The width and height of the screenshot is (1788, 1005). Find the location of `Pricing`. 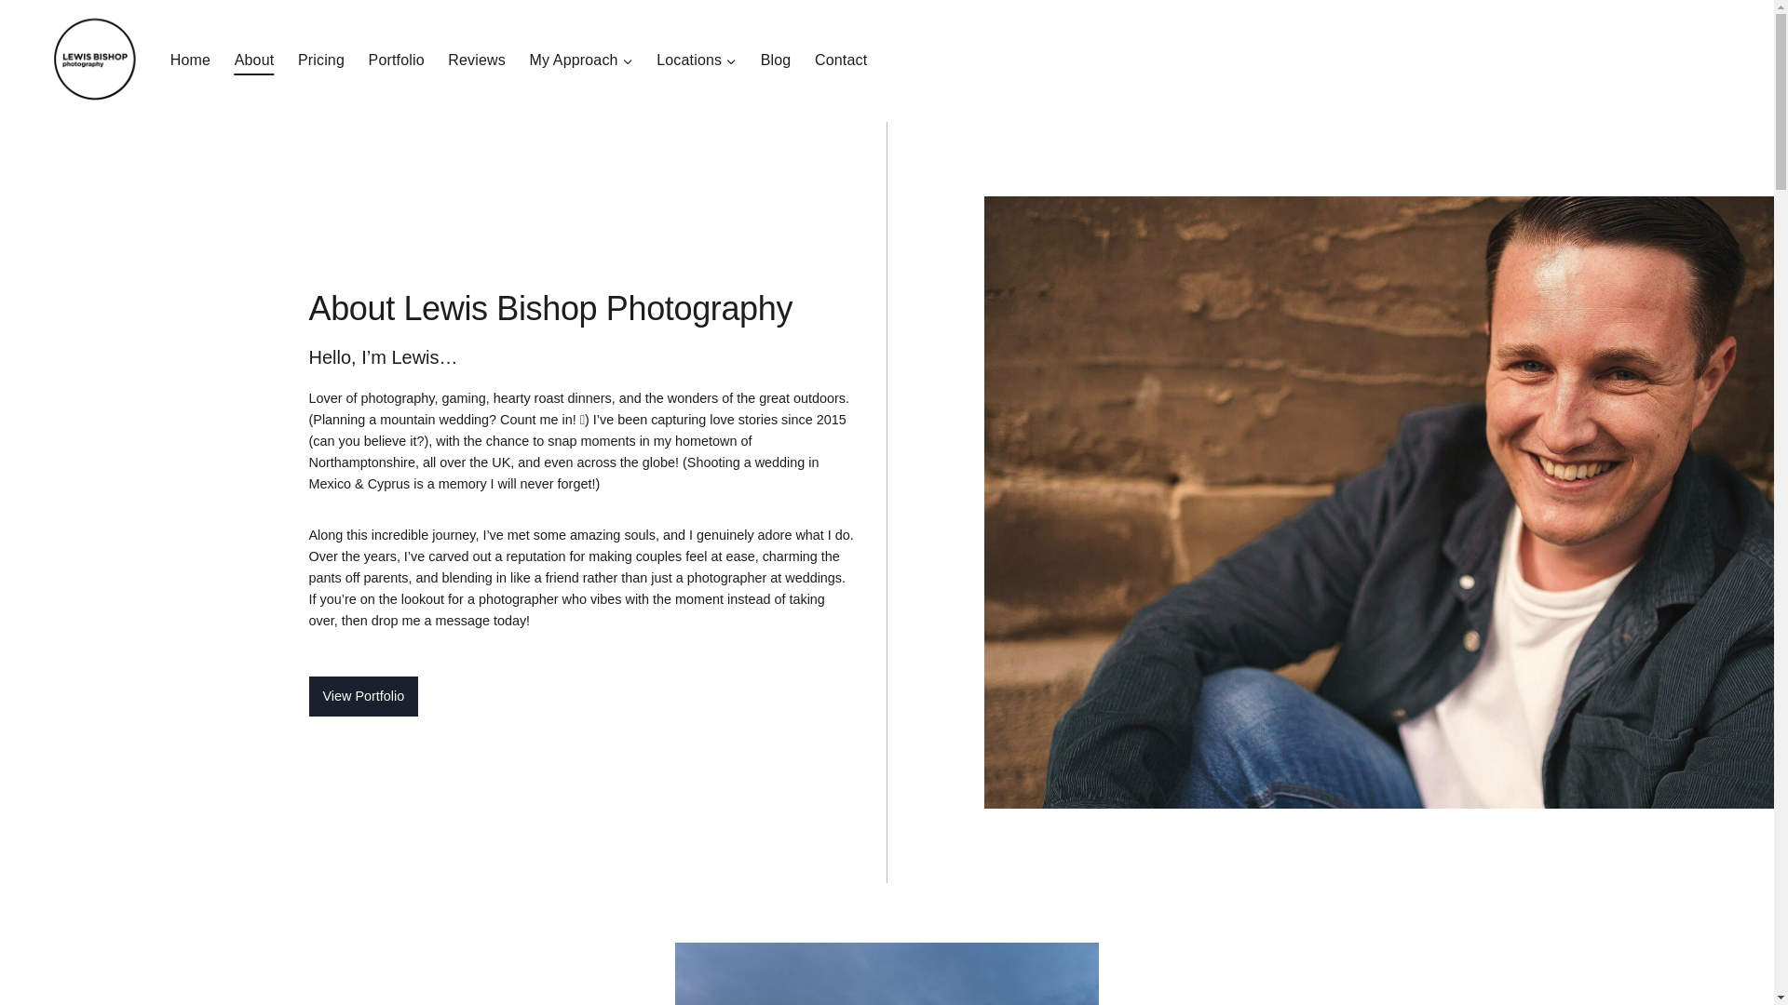

Pricing is located at coordinates (320, 60).